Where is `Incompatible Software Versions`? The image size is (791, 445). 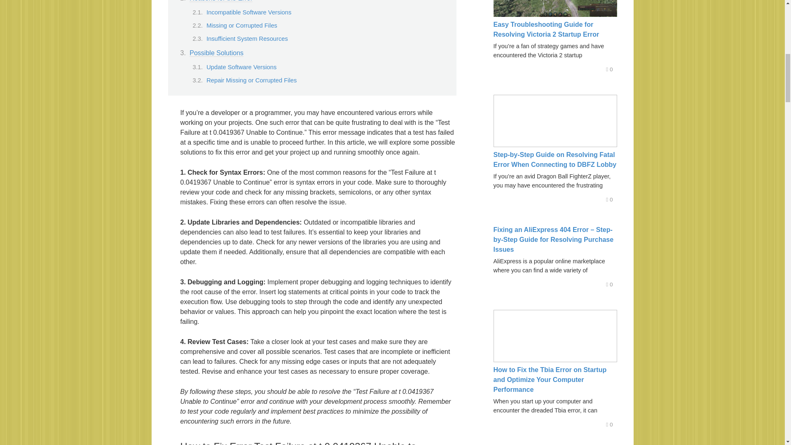 Incompatible Software Versions is located at coordinates (249, 12).